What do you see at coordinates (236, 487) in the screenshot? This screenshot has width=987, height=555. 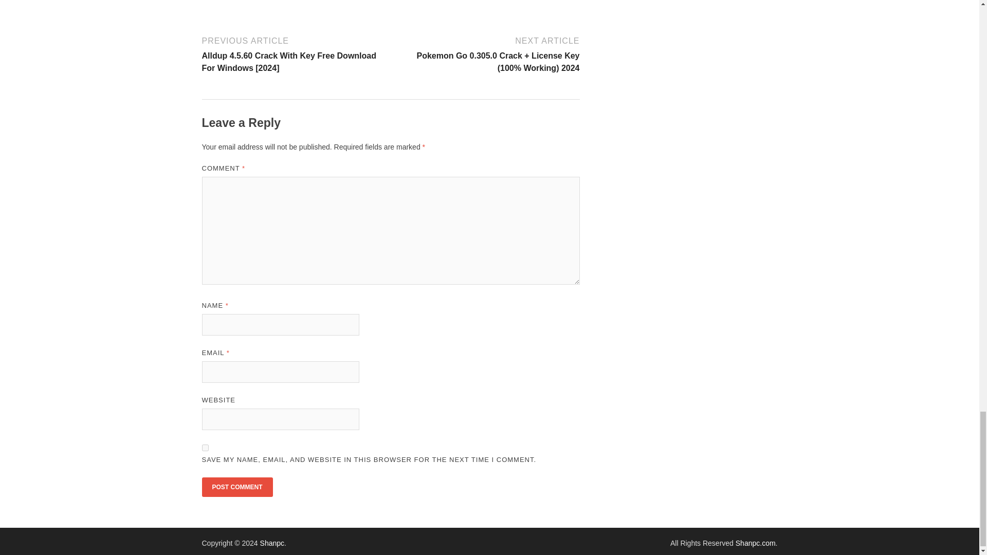 I see `Post Comment` at bounding box center [236, 487].